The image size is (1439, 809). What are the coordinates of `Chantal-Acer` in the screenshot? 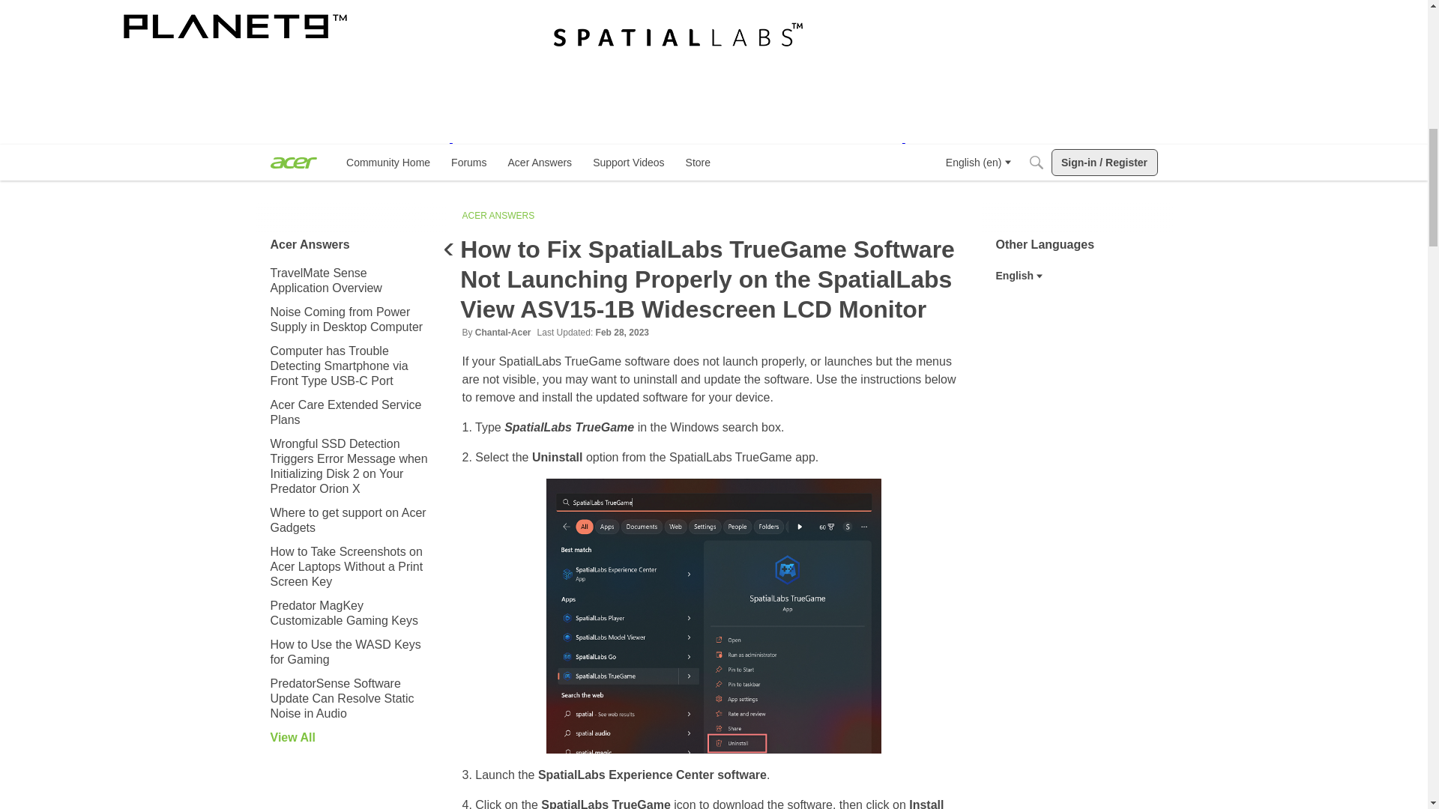 It's located at (502, 333).